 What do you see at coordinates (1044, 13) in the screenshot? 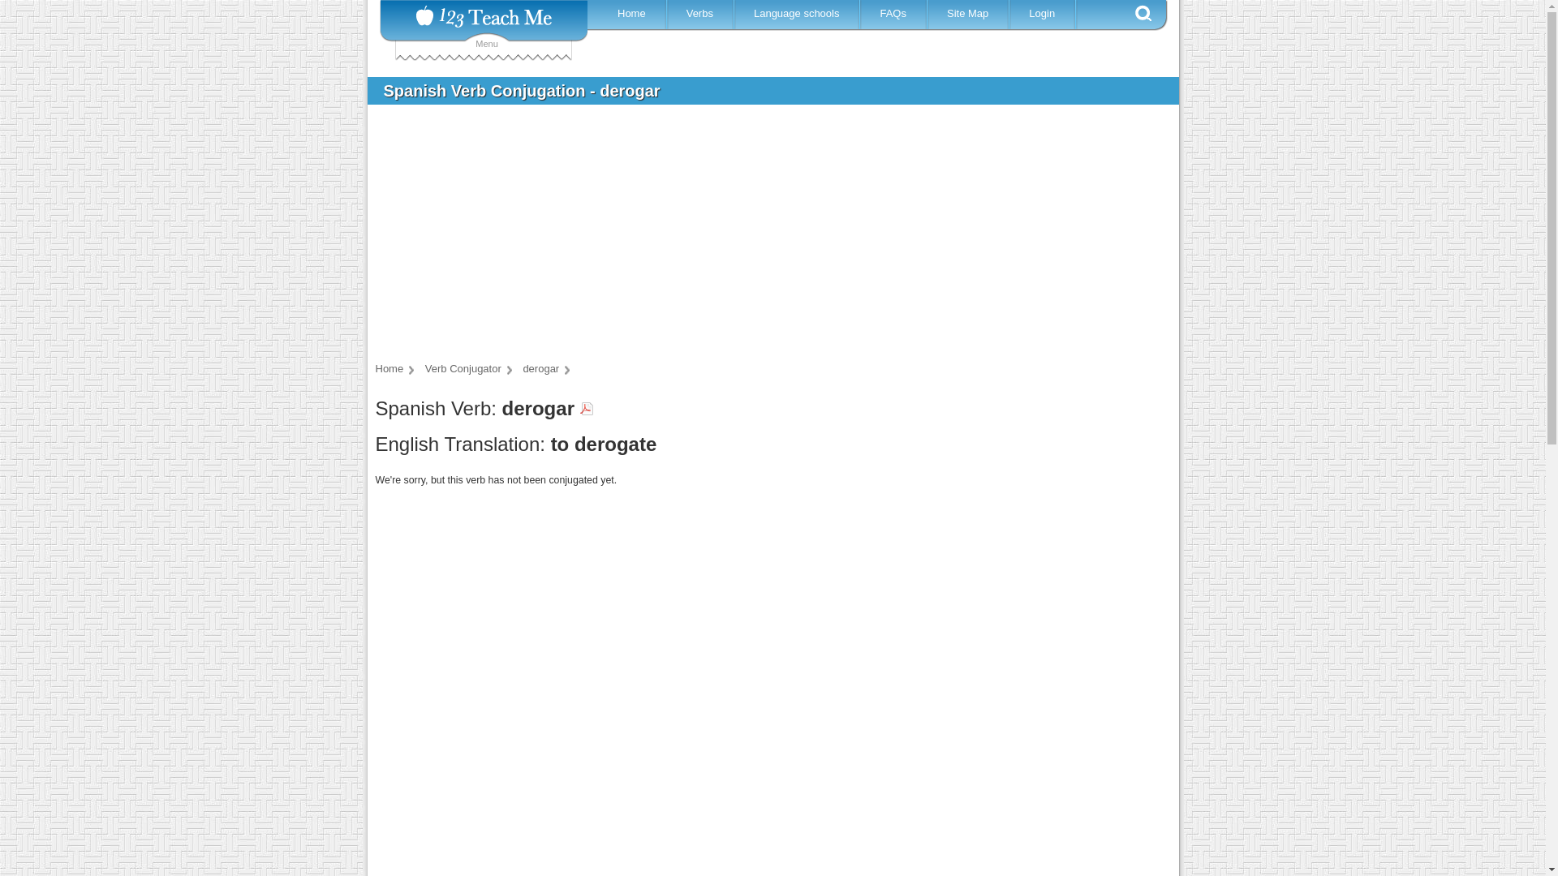
I see `Login` at bounding box center [1044, 13].